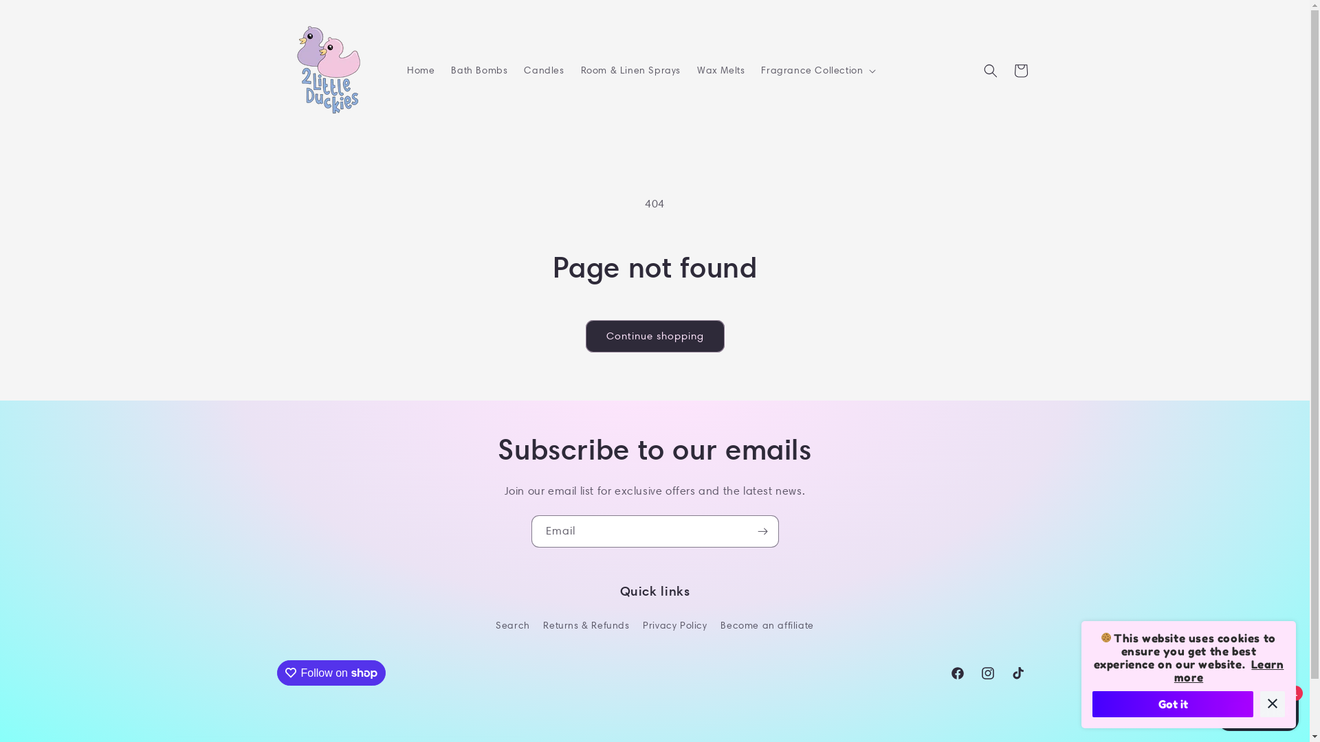  Describe the element at coordinates (1017, 673) in the screenshot. I see `TikTok` at that location.